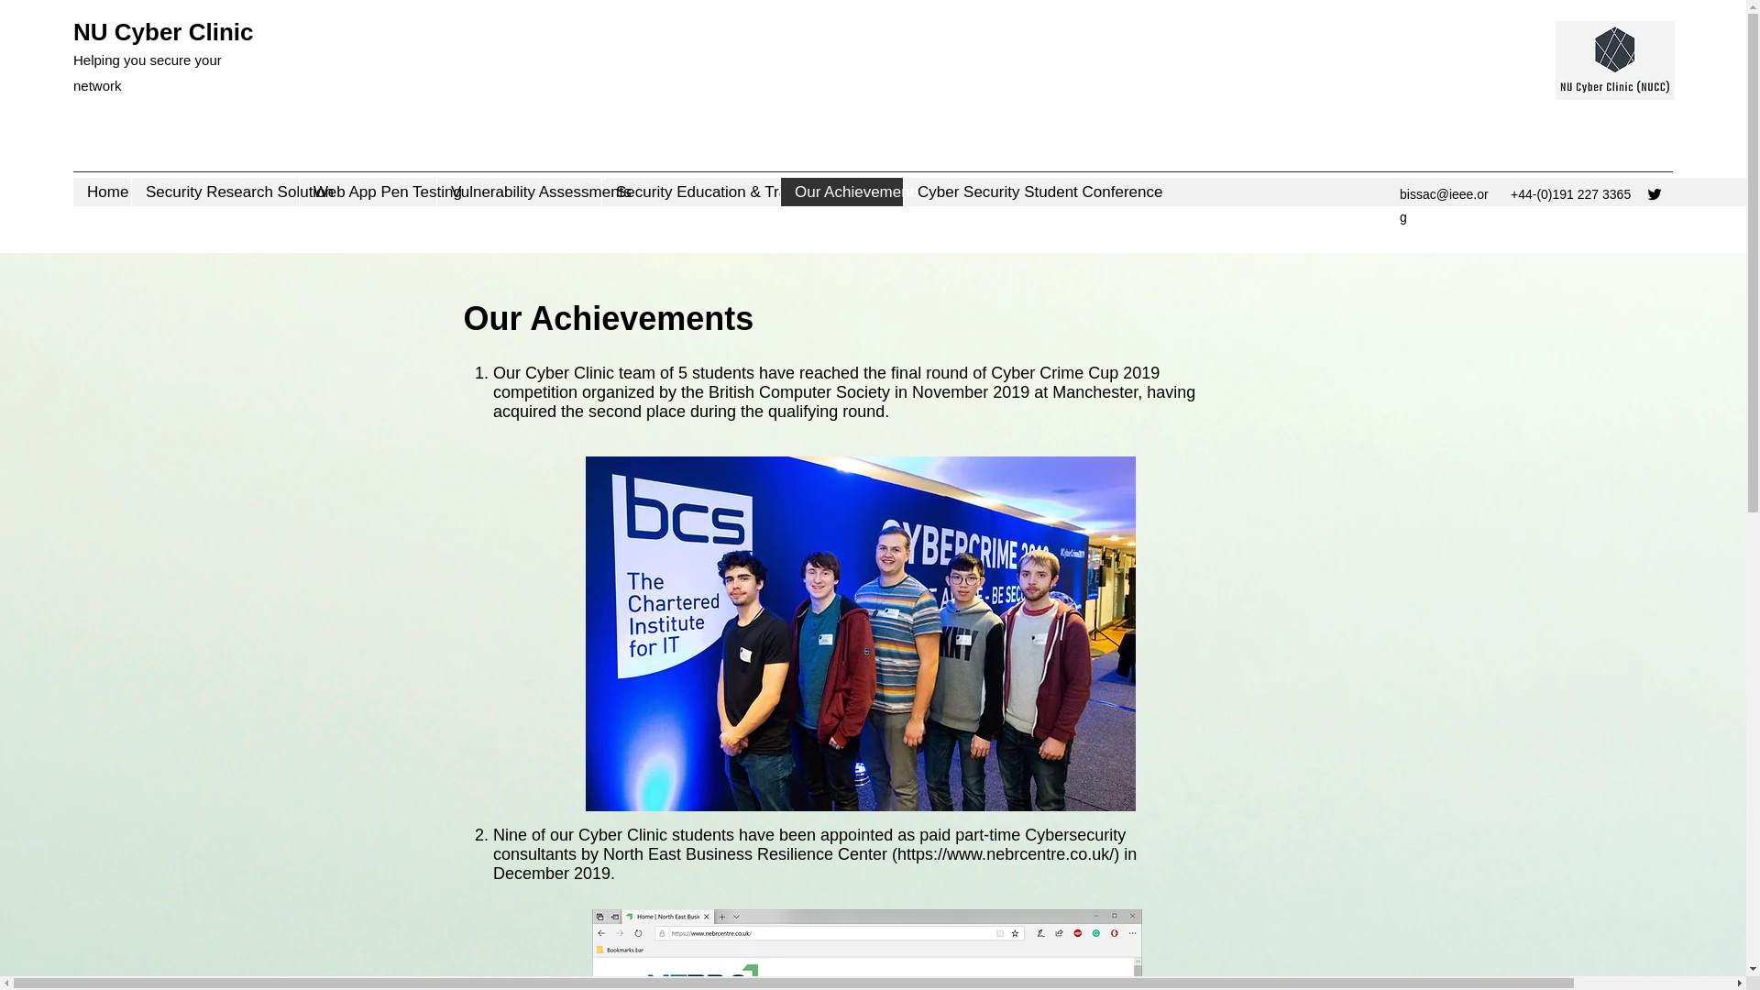 The width and height of the screenshot is (1760, 990). What do you see at coordinates (163, 31) in the screenshot?
I see `NU Cyber Clinic` at bounding box center [163, 31].